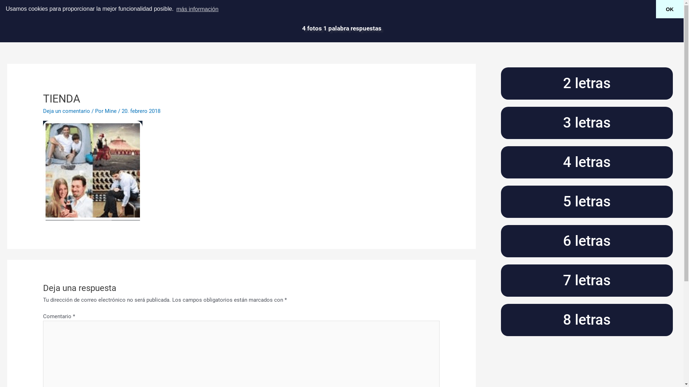  Describe the element at coordinates (587, 123) in the screenshot. I see `3 letras` at that location.